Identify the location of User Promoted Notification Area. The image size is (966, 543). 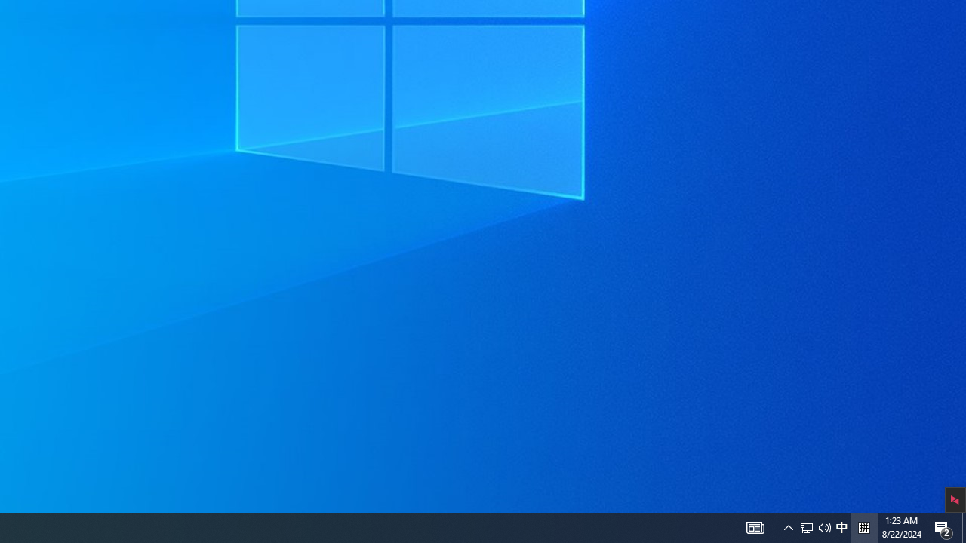
(815, 528).